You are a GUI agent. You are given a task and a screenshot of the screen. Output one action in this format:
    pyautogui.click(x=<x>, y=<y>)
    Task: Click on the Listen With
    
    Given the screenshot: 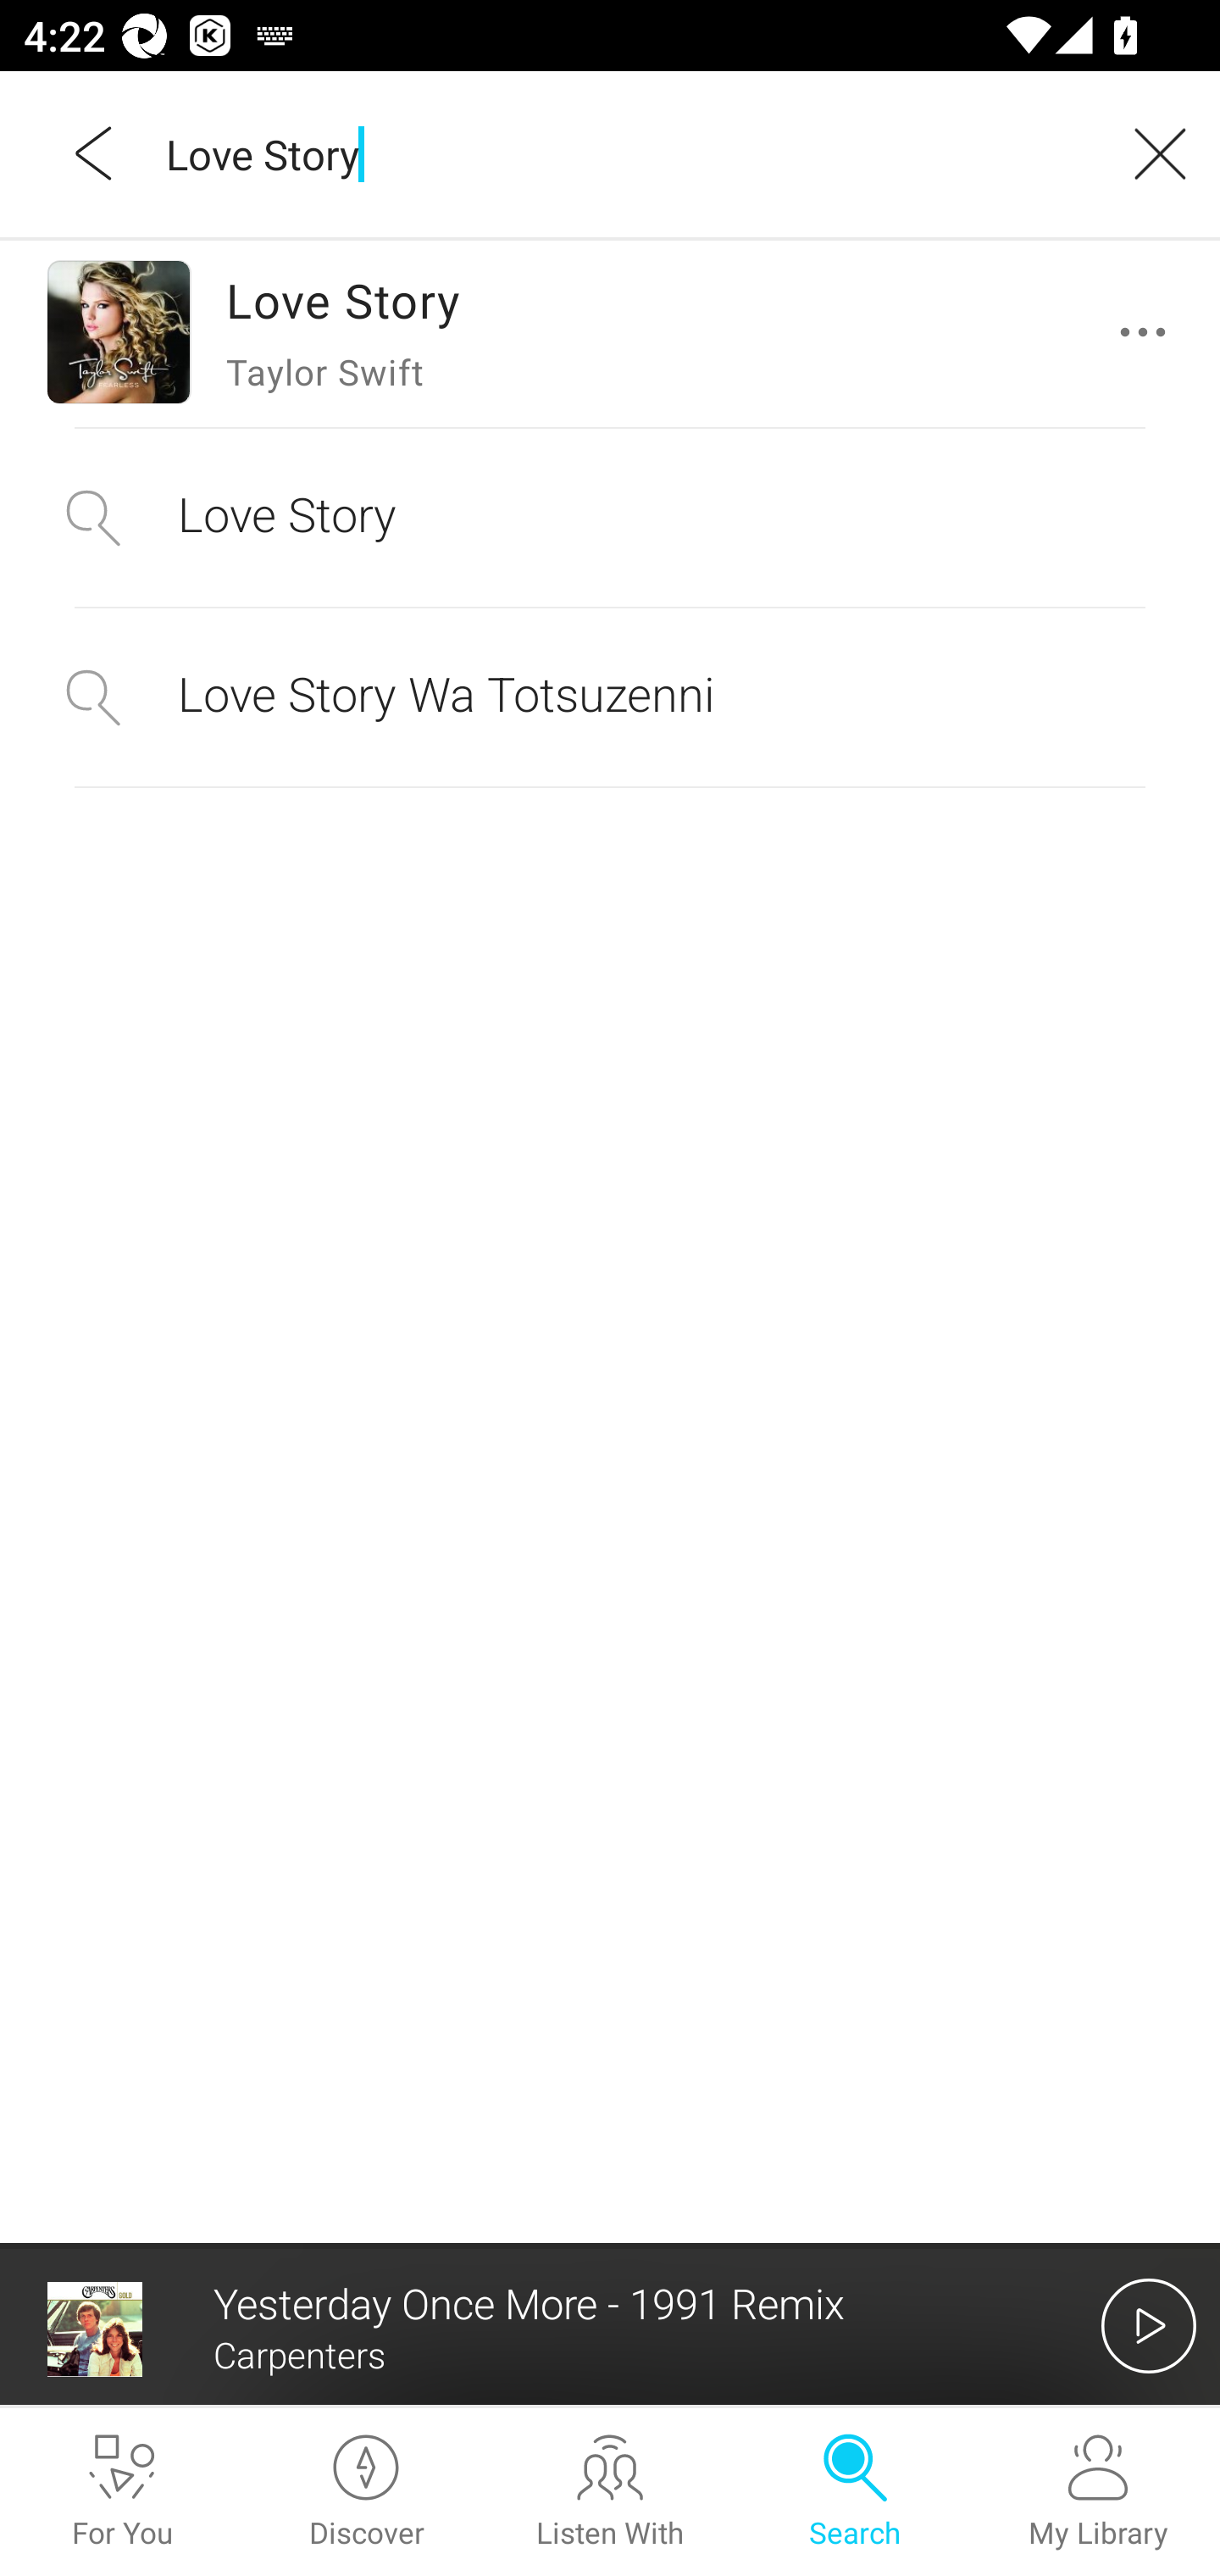 What is the action you would take?
    pyautogui.click(x=610, y=2492)
    